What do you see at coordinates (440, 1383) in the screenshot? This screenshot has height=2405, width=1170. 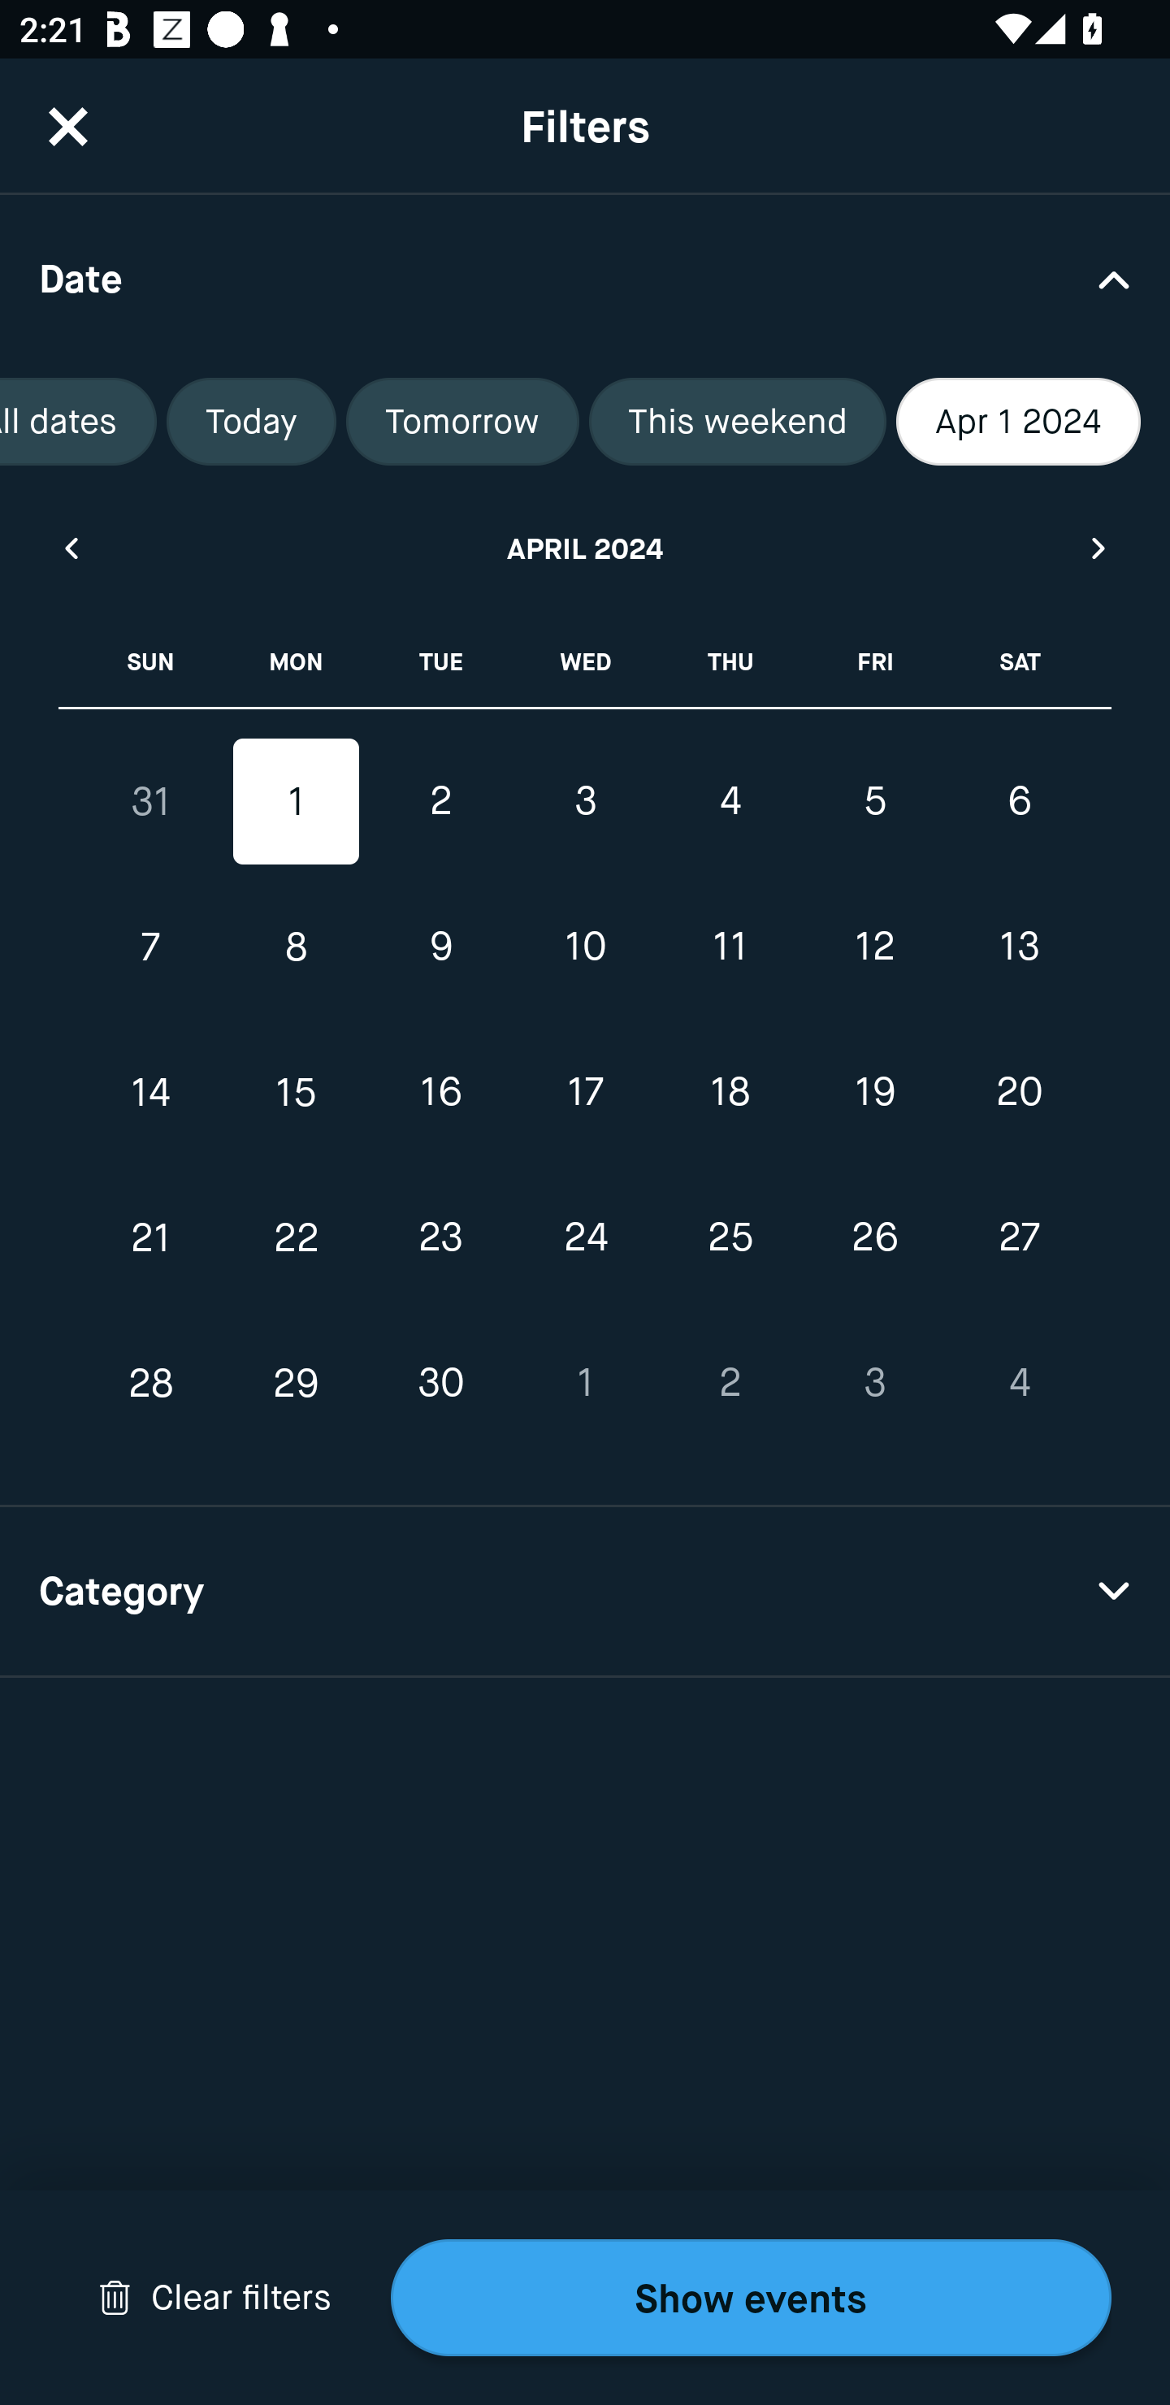 I see `30` at bounding box center [440, 1383].